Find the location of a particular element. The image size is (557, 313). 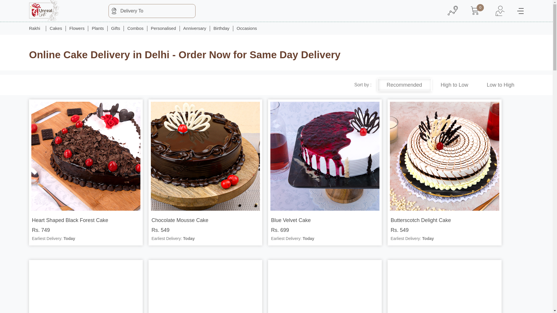

Order Kiwi Delight Cake Online Buy Online is located at coordinates (325, 287).